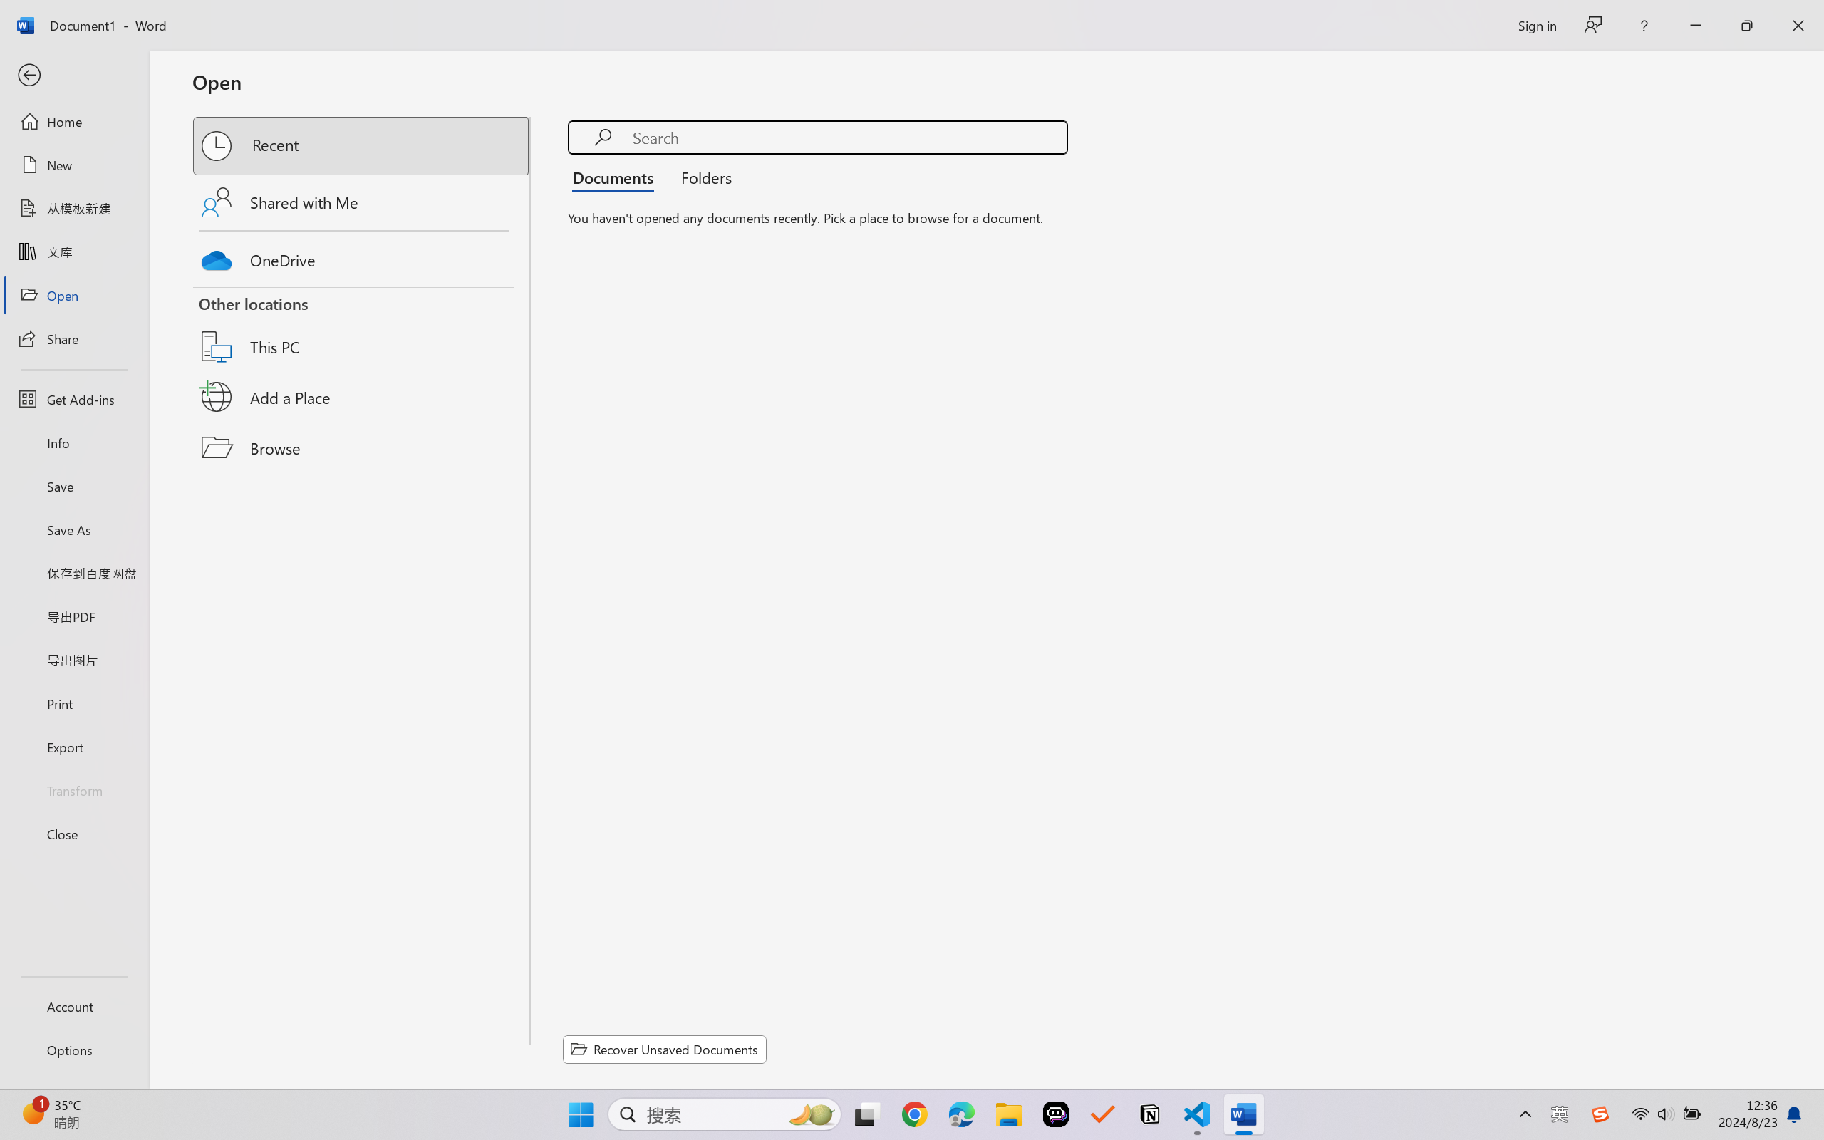 Image resolution: width=1824 pixels, height=1140 pixels. I want to click on Shared with Me, so click(362, 202).